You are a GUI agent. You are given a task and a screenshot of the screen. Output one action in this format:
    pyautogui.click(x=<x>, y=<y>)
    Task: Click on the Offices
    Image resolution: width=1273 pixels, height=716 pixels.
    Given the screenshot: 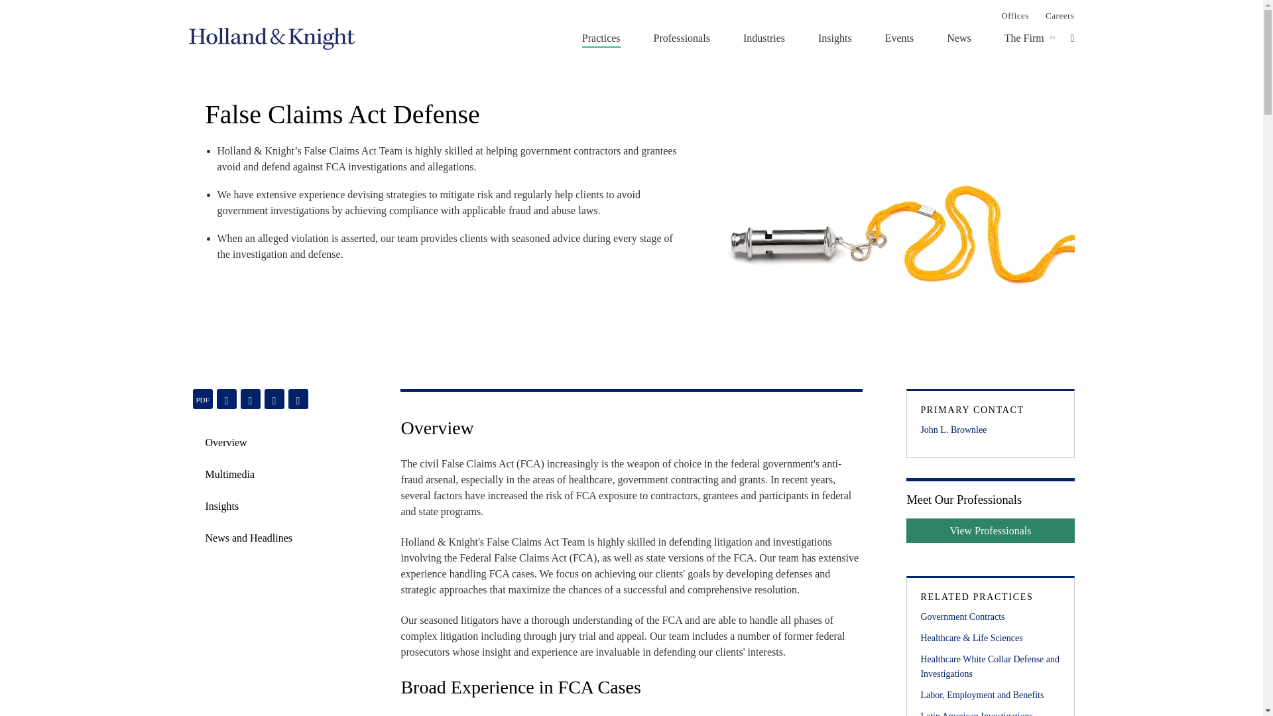 What is the action you would take?
    pyautogui.click(x=1014, y=15)
    